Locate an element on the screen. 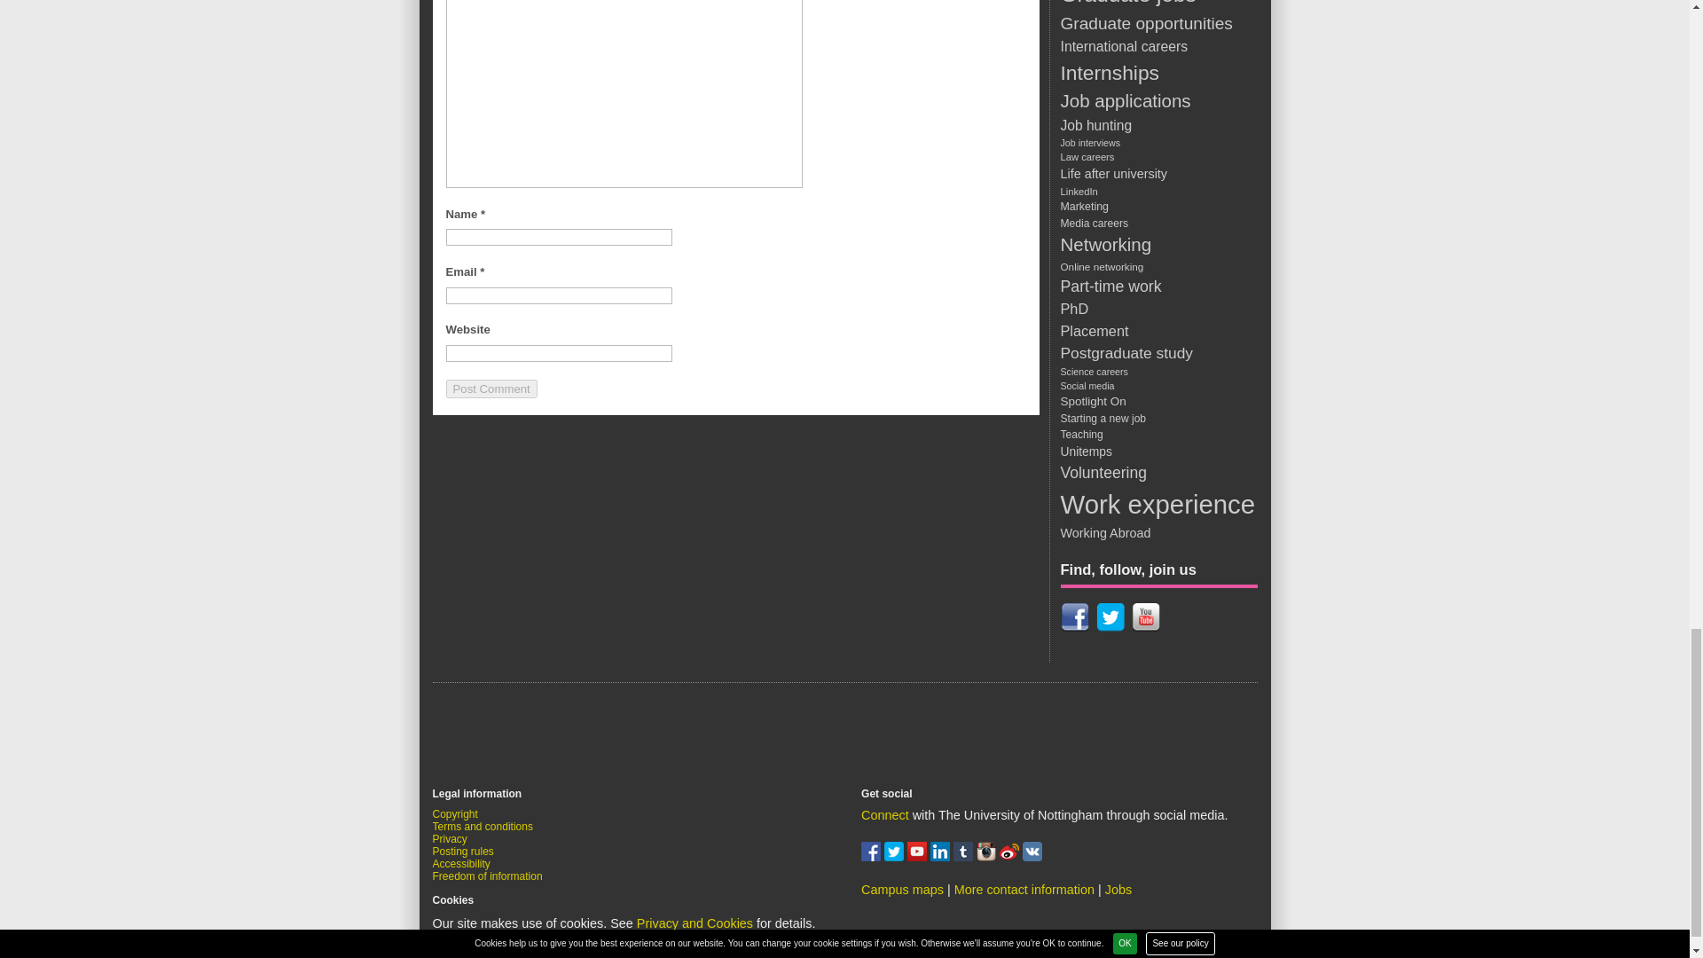  Get Social with The University of Nottingham is located at coordinates (885, 814).